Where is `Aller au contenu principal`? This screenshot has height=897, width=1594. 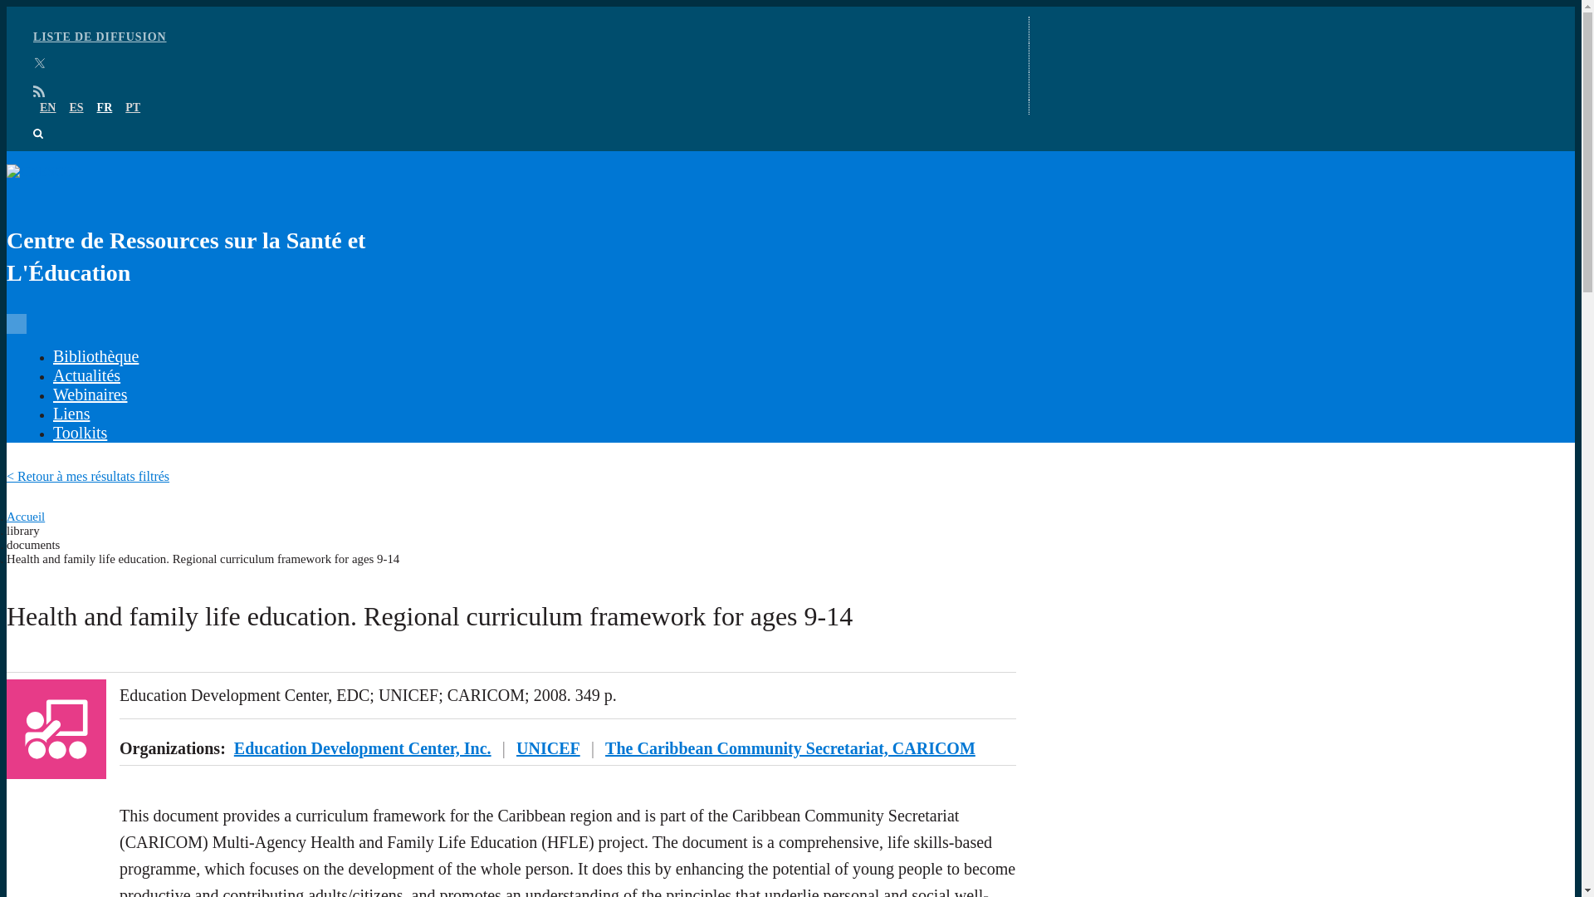 Aller au contenu principal is located at coordinates (790, 7).